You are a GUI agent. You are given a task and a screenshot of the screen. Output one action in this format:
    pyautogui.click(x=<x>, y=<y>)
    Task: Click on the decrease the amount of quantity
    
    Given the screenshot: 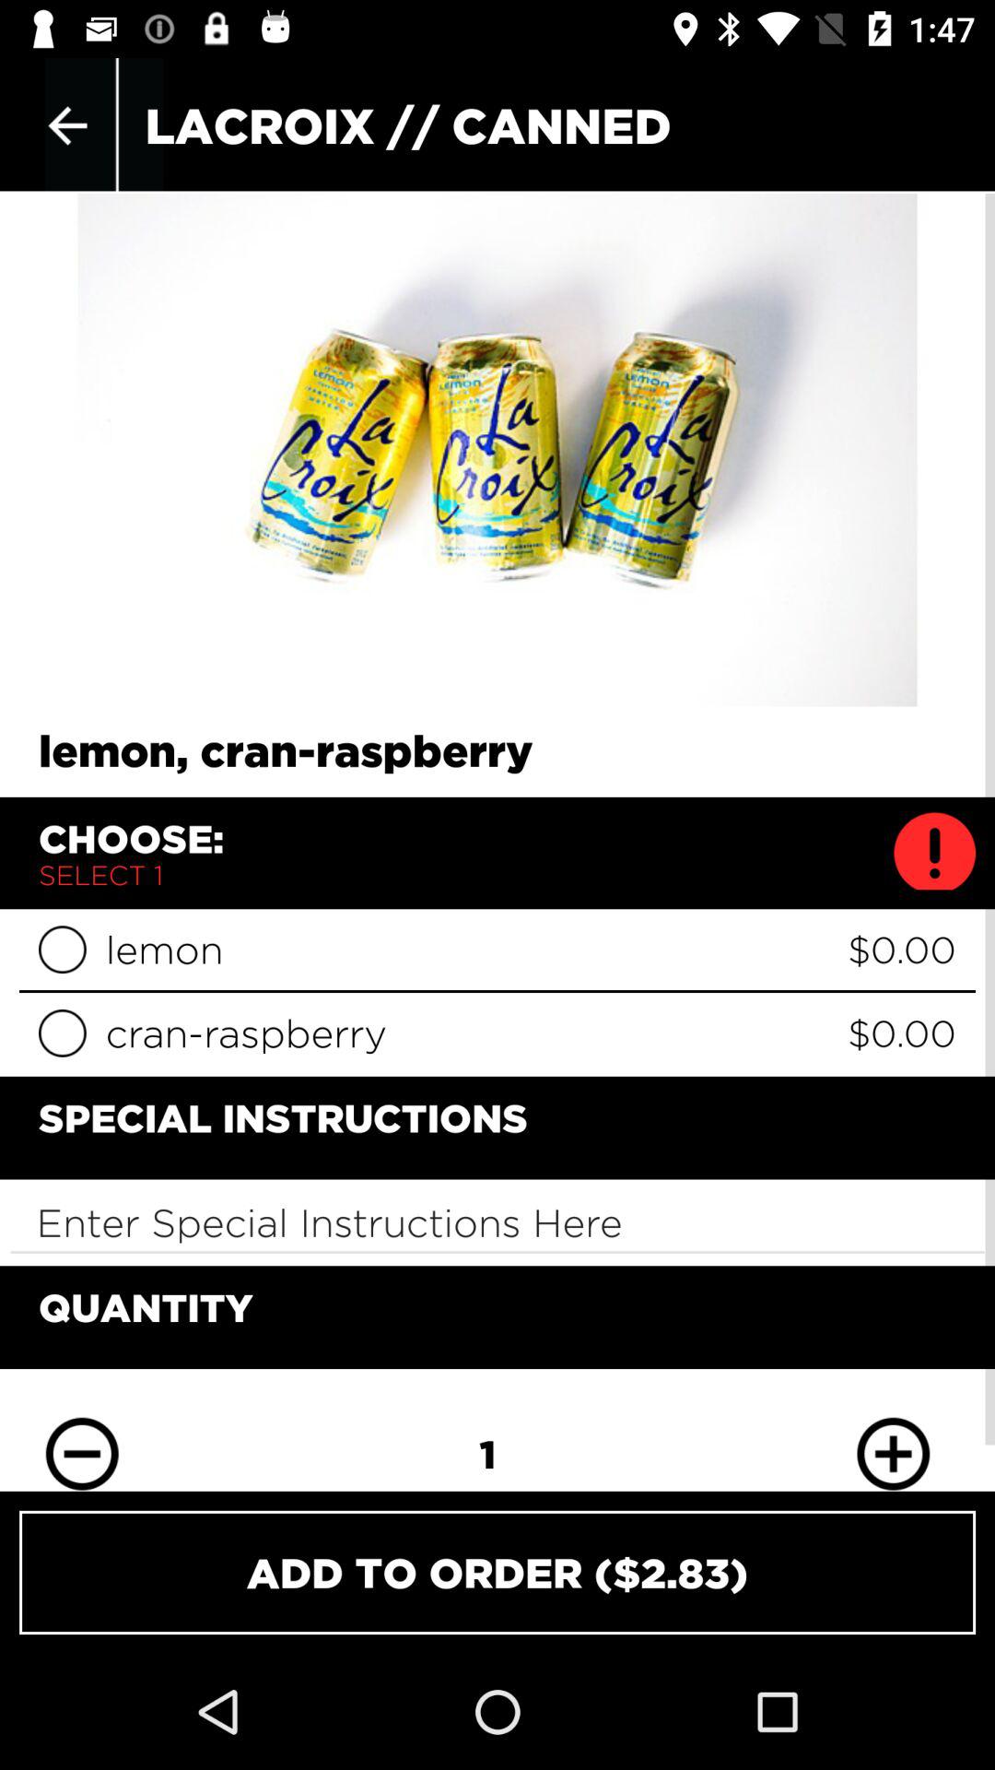 What is the action you would take?
    pyautogui.click(x=82, y=1441)
    